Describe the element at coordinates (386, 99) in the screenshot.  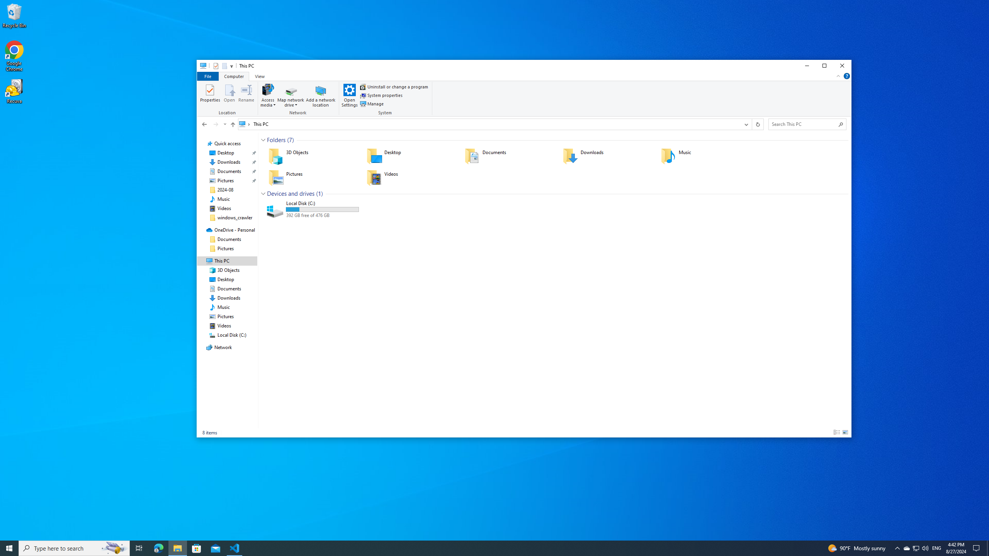
I see `System` at that location.